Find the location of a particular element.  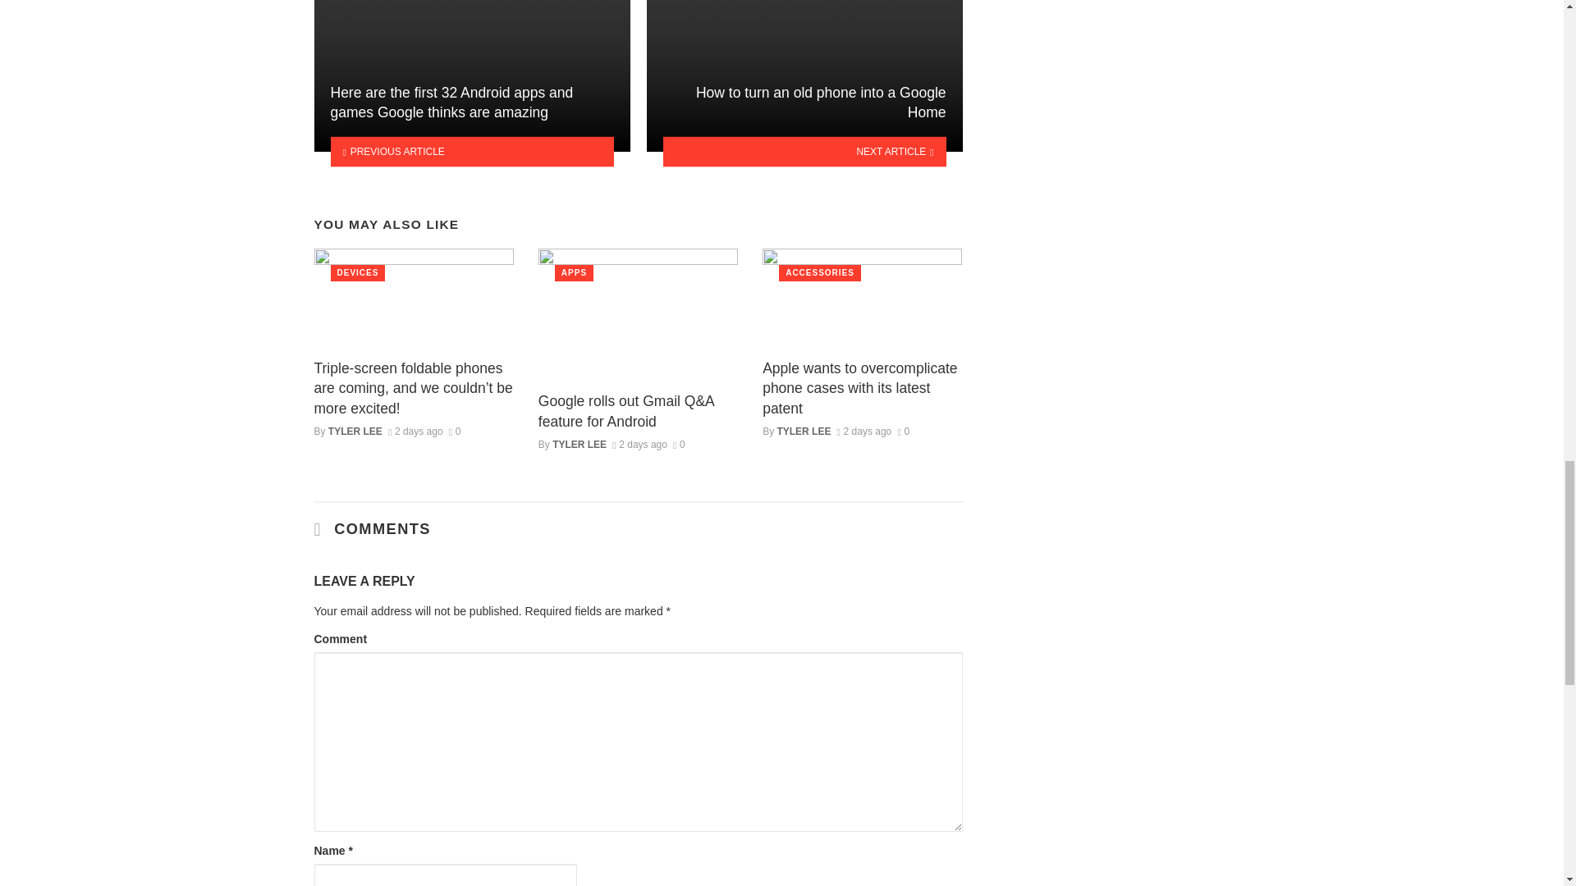

August 30, 2024 at 7:28 am is located at coordinates (415, 432).